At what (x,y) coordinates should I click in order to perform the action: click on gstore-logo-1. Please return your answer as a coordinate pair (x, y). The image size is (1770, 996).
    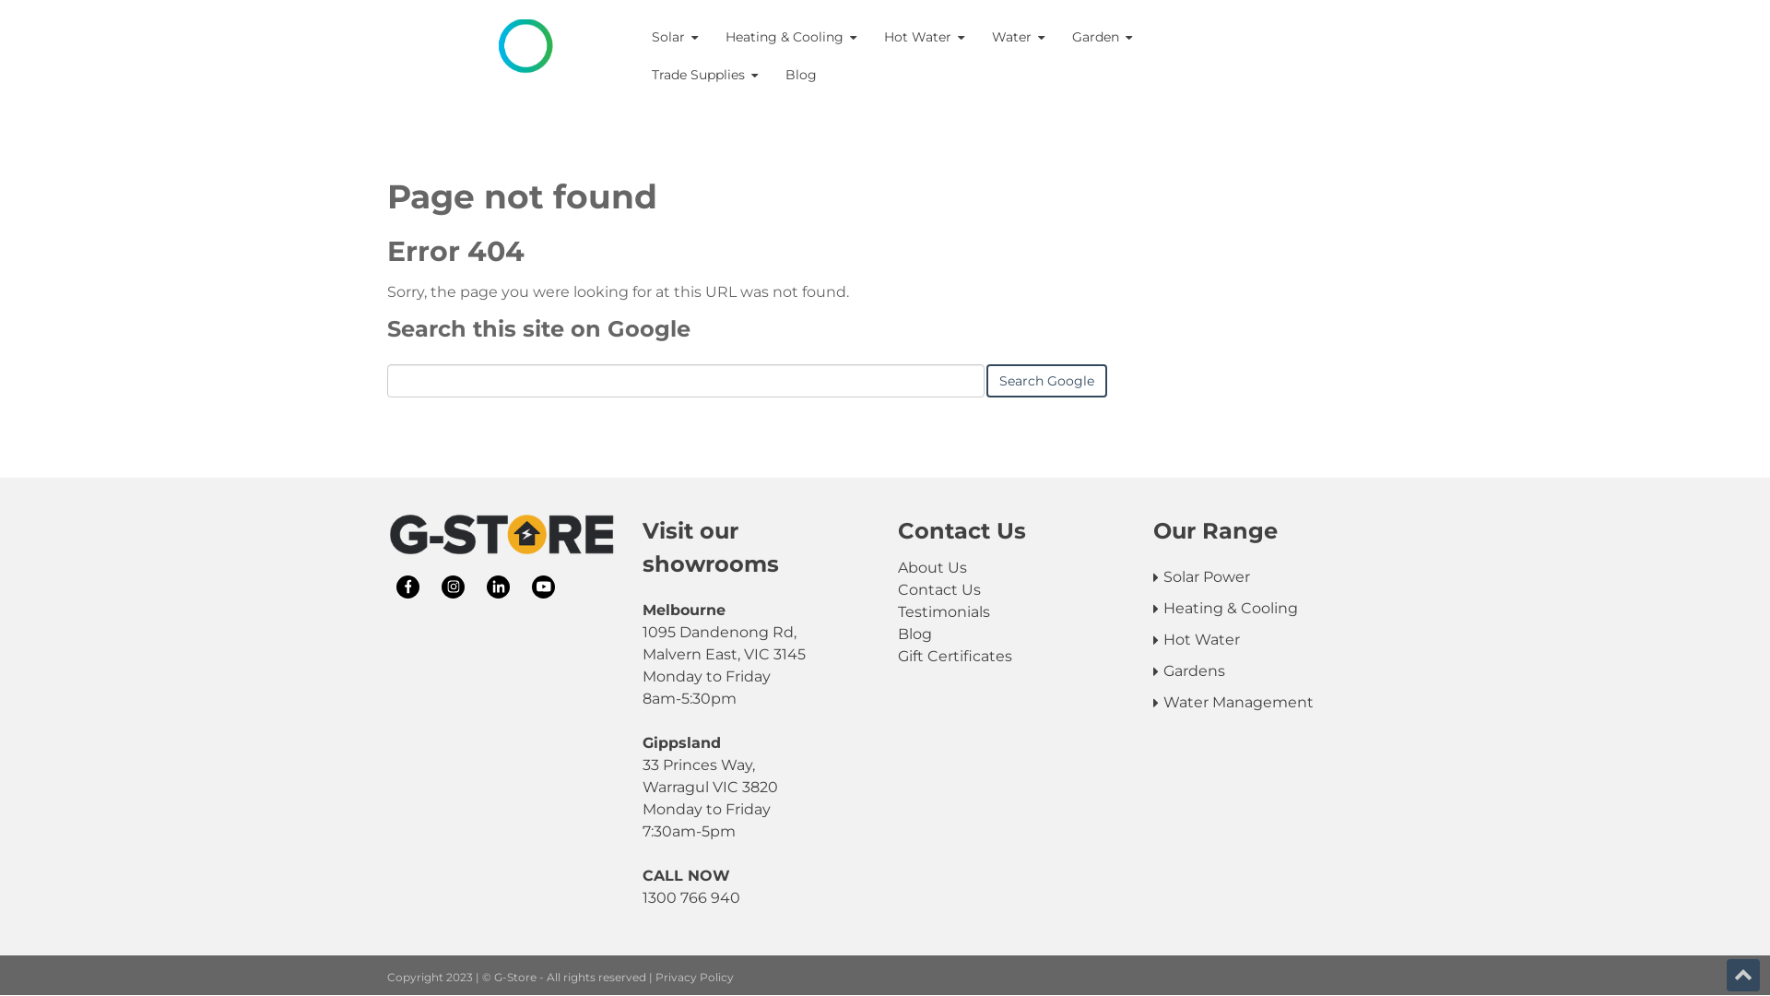
    Looking at the image, I should click on (501, 536).